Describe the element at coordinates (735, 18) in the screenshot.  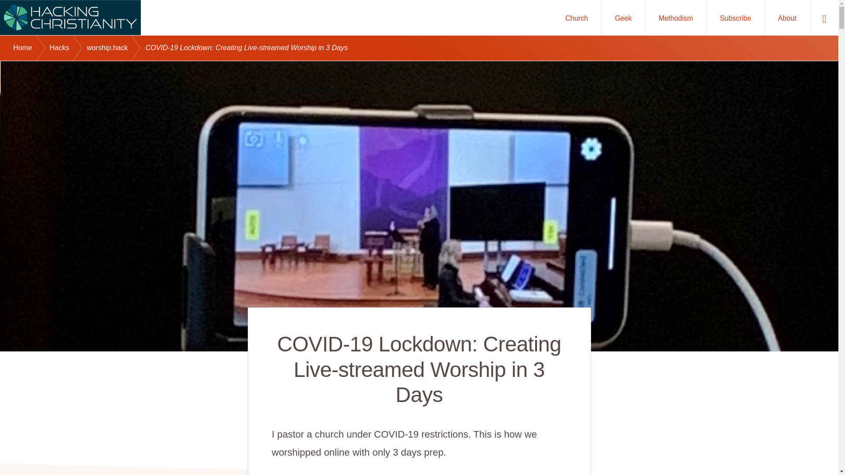
I see `Subscribe` at that location.